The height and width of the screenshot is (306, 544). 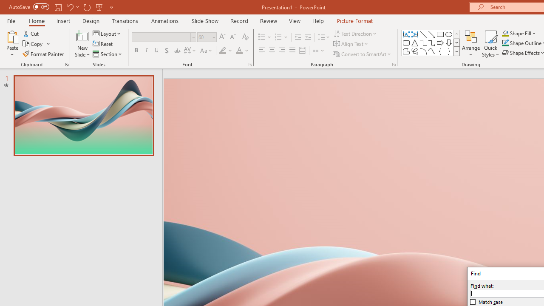 I want to click on Format Painter, so click(x=44, y=54).